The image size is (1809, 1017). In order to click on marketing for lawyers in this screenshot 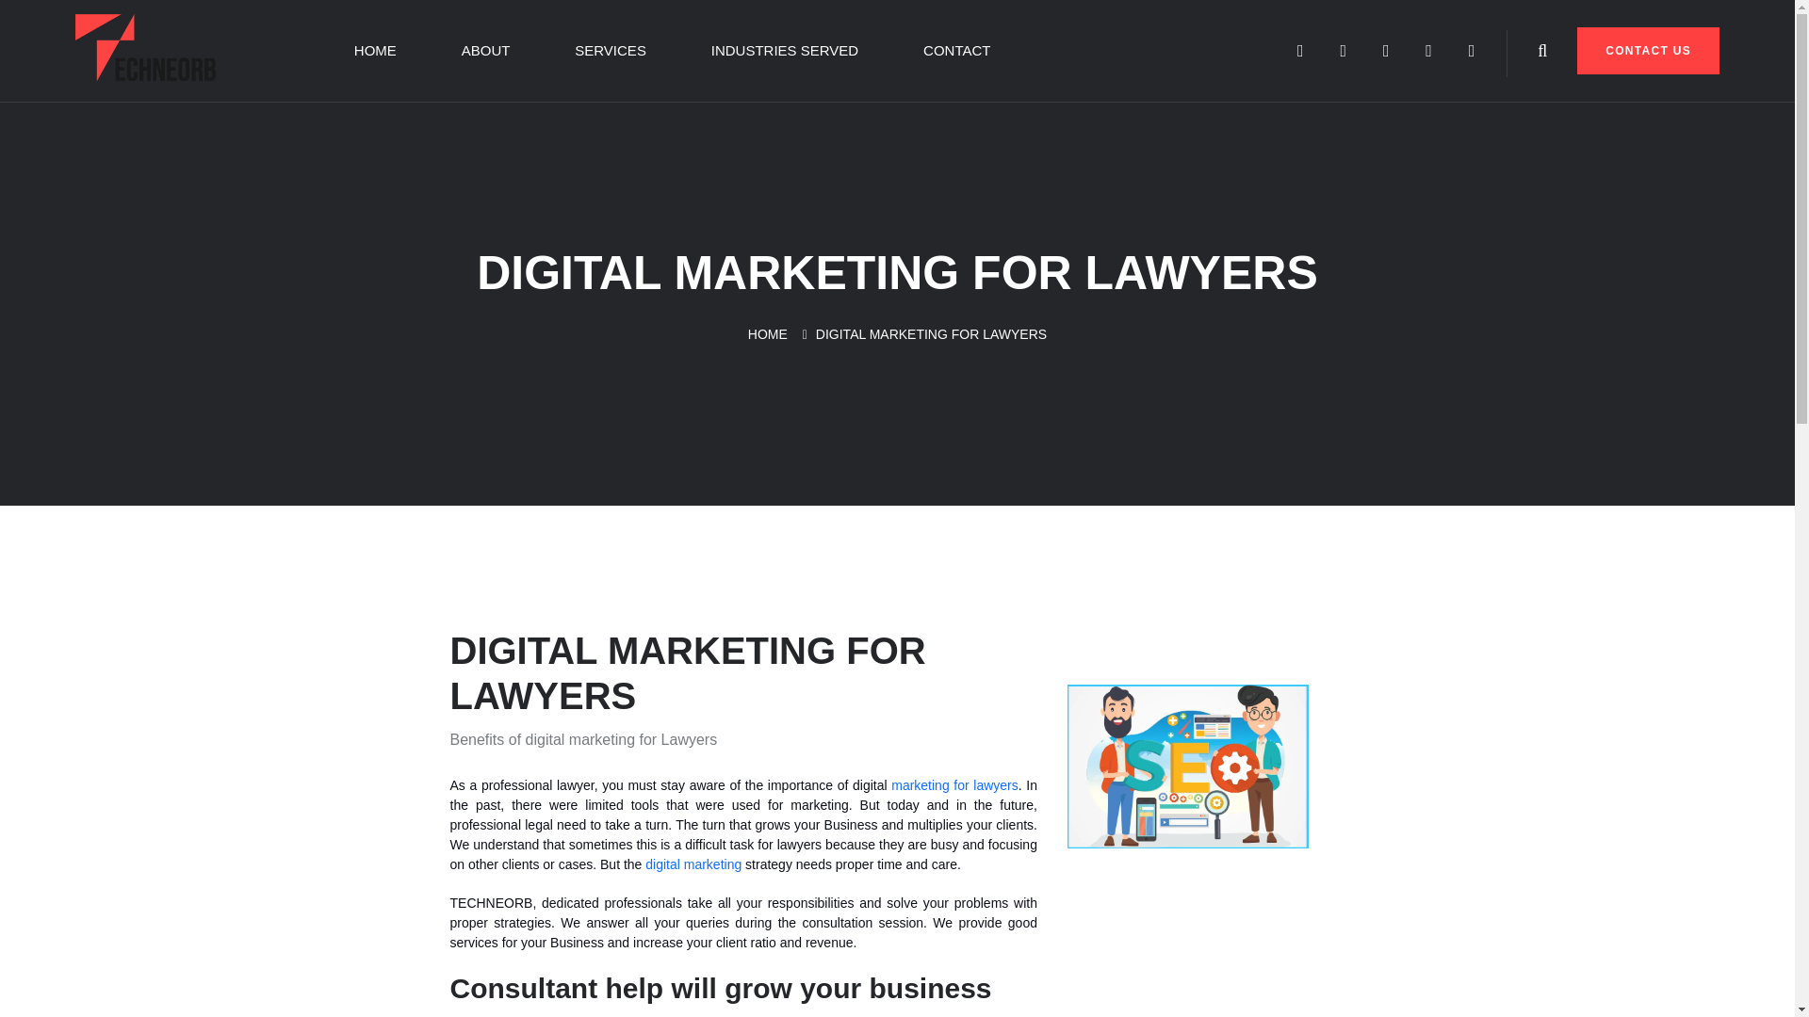, I will do `click(954, 785)`.